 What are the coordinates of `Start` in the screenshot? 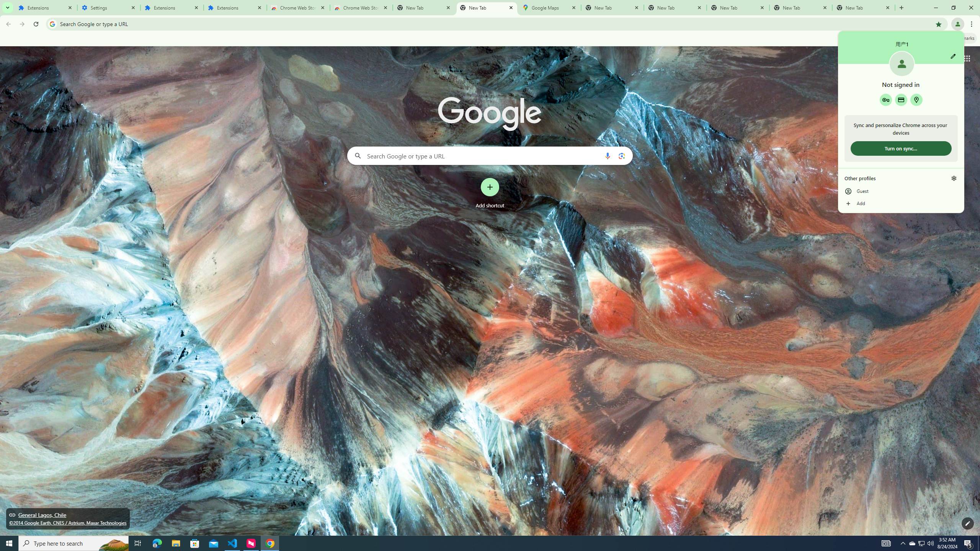 It's located at (176, 543).